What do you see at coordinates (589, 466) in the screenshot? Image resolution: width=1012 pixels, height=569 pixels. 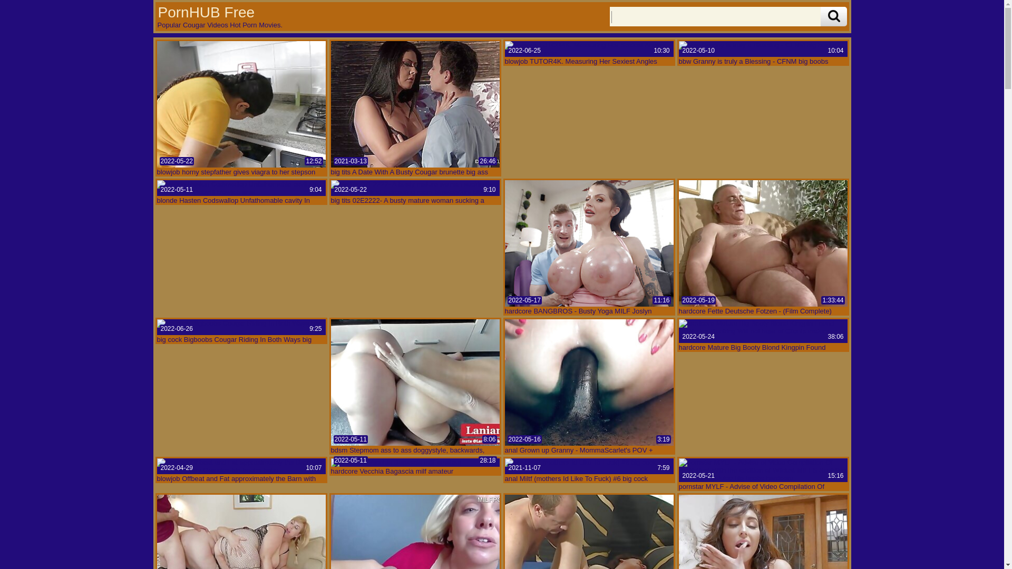 I see `anal Miltf (mothers Id Like To Fuck) #6 big cock american` at bounding box center [589, 466].